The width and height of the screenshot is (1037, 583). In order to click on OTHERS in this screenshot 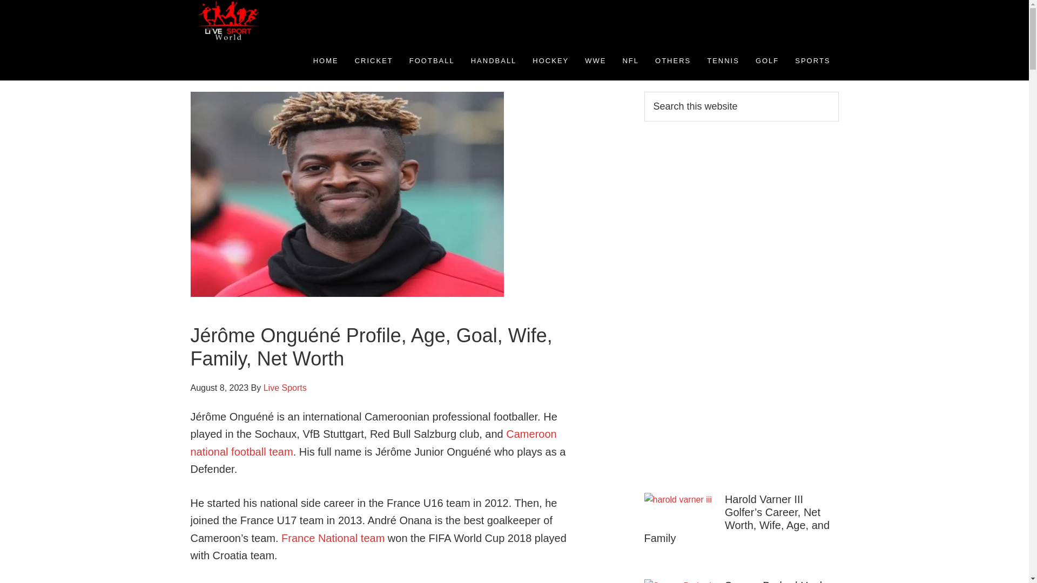, I will do `click(673, 60)`.